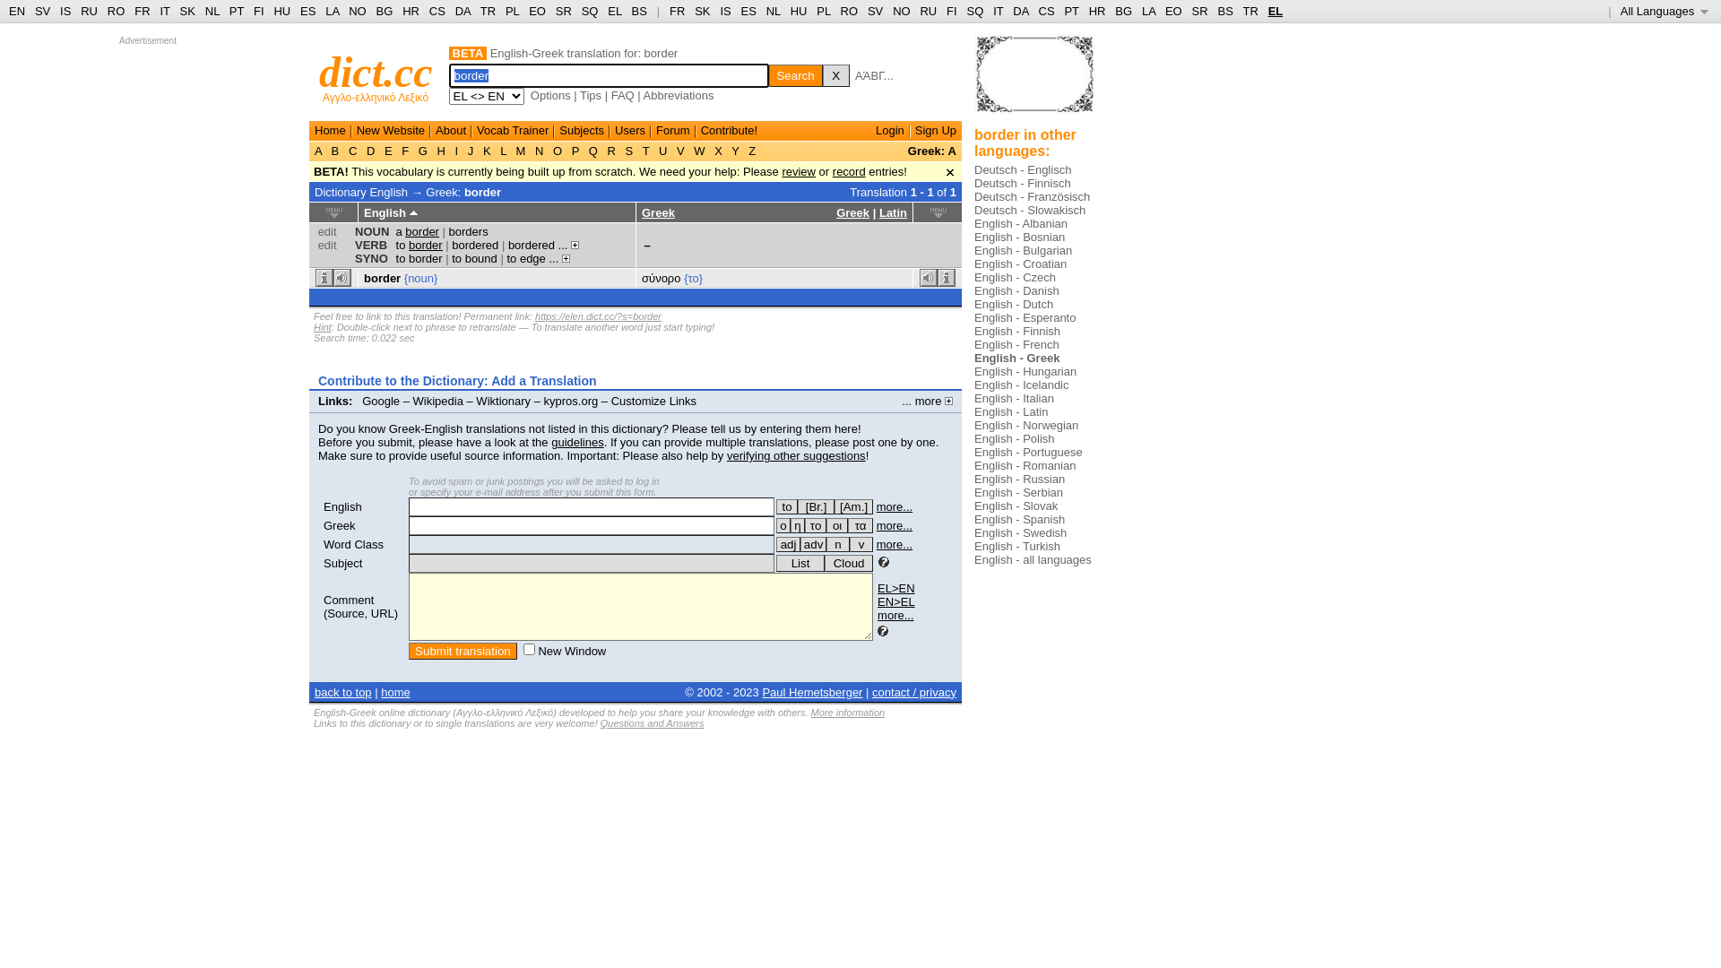 The height and width of the screenshot is (968, 1721). Describe the element at coordinates (259, 11) in the screenshot. I see `FI` at that location.